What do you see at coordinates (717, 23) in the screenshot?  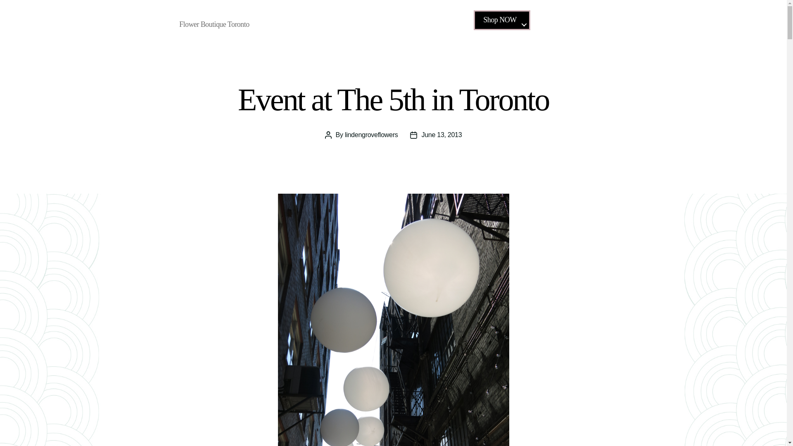 I see `Start shopping` at bounding box center [717, 23].